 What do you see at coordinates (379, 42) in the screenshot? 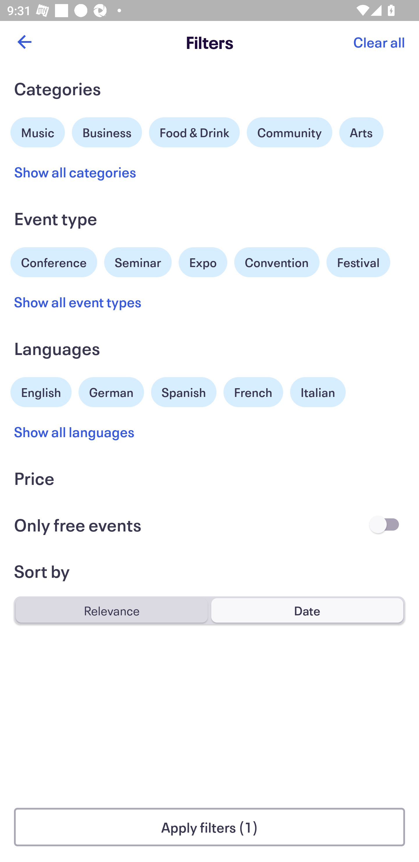
I see `Clear all` at bounding box center [379, 42].